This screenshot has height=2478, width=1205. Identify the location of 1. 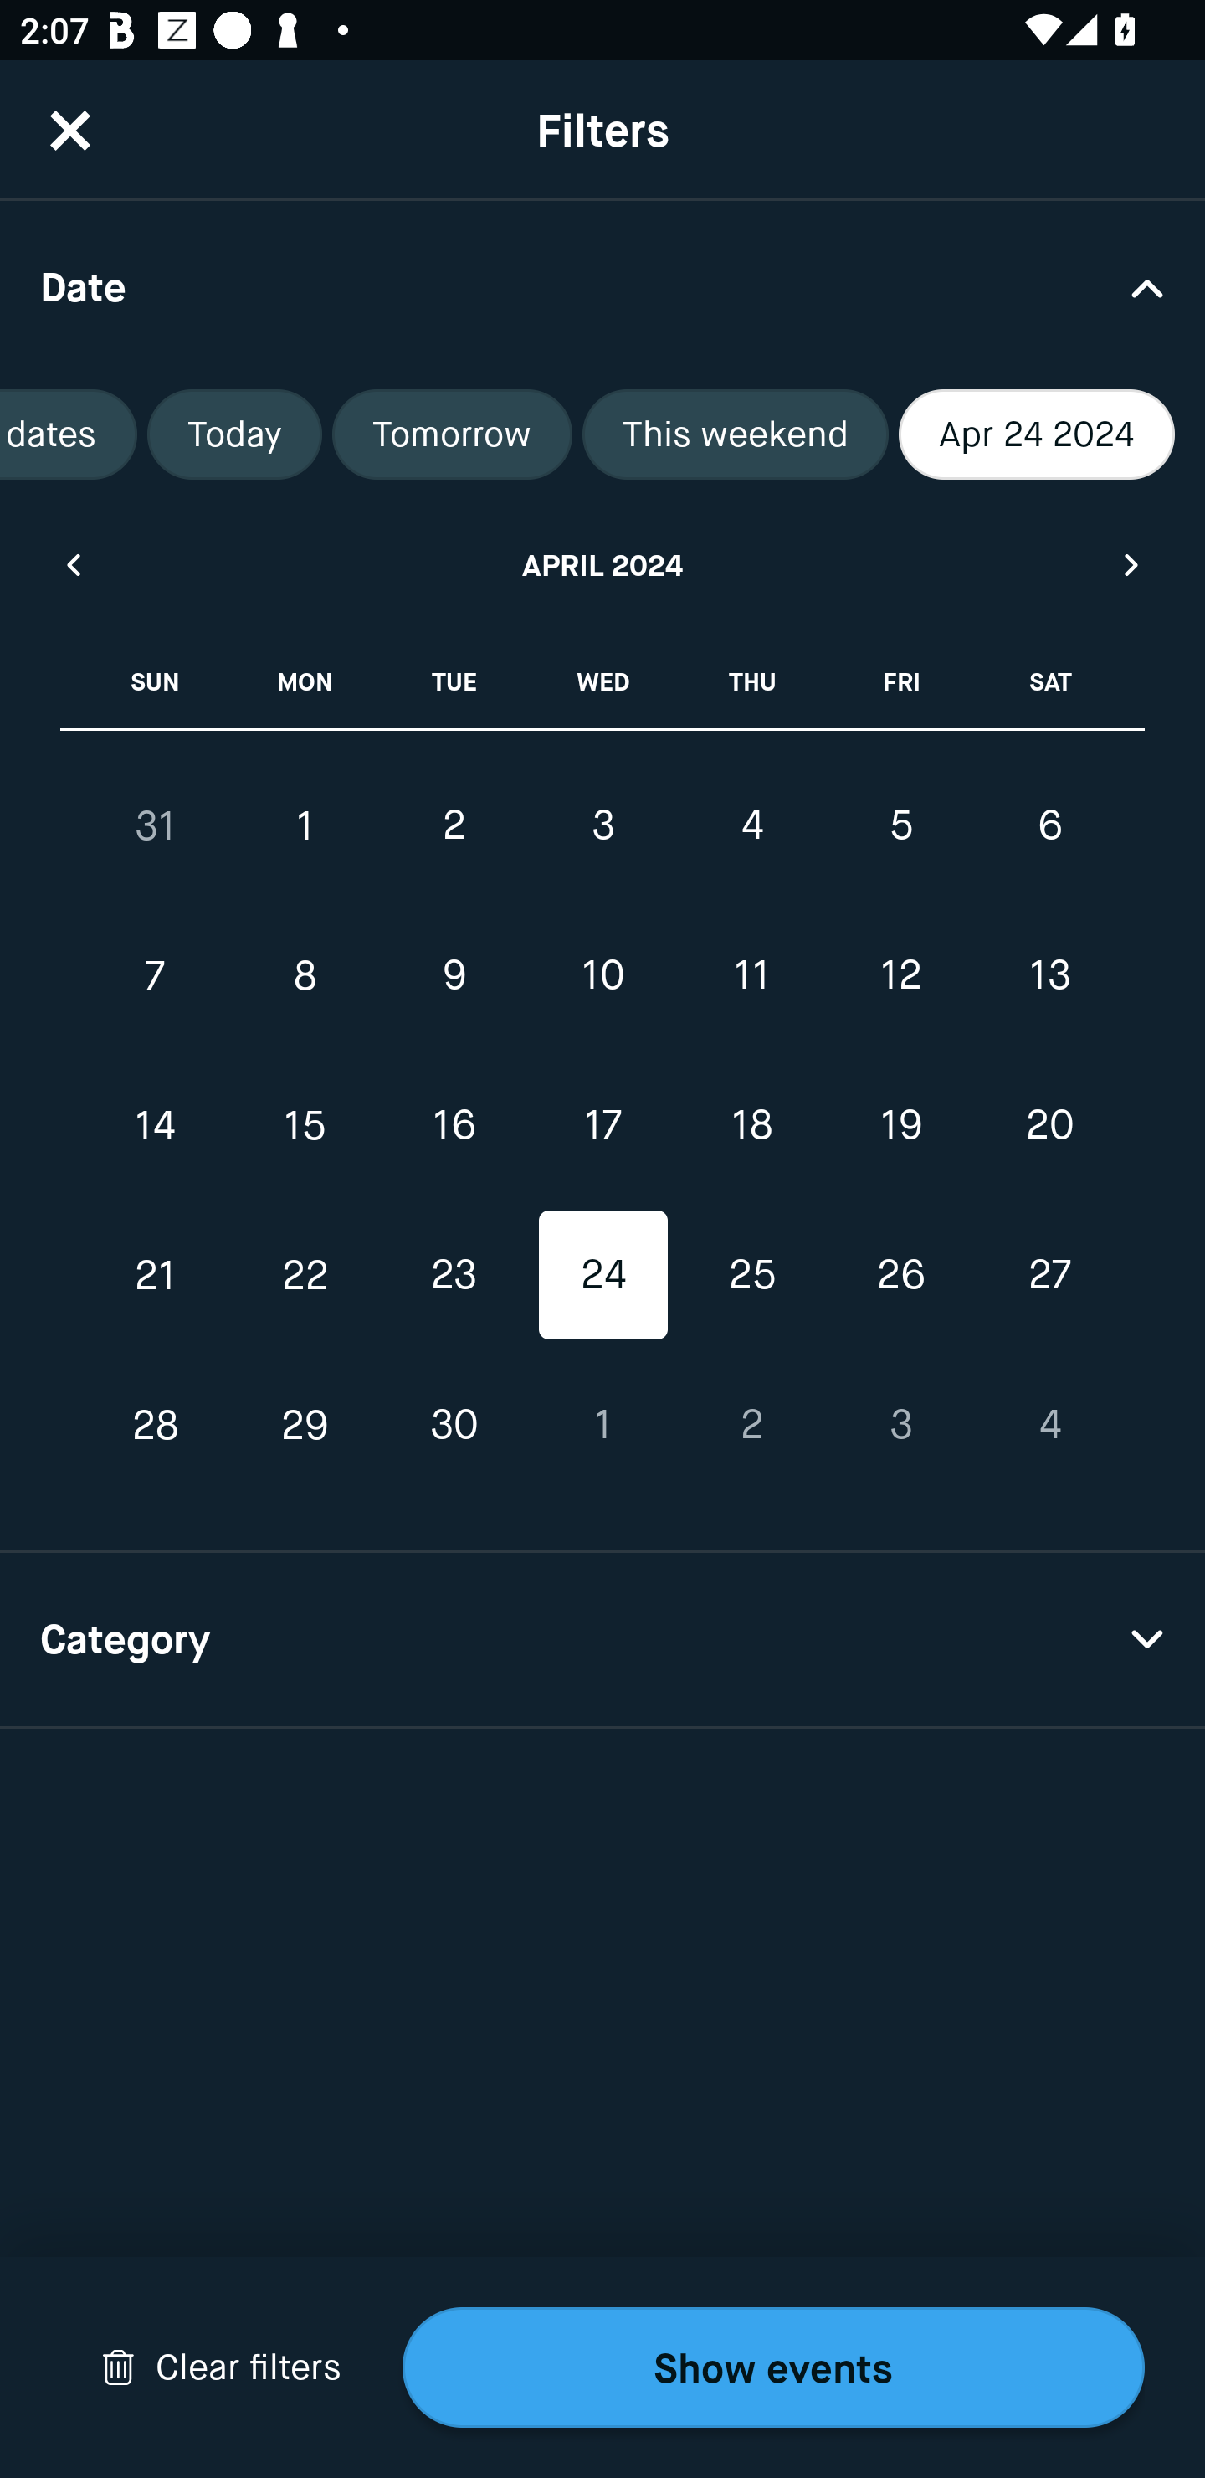
(602, 1425).